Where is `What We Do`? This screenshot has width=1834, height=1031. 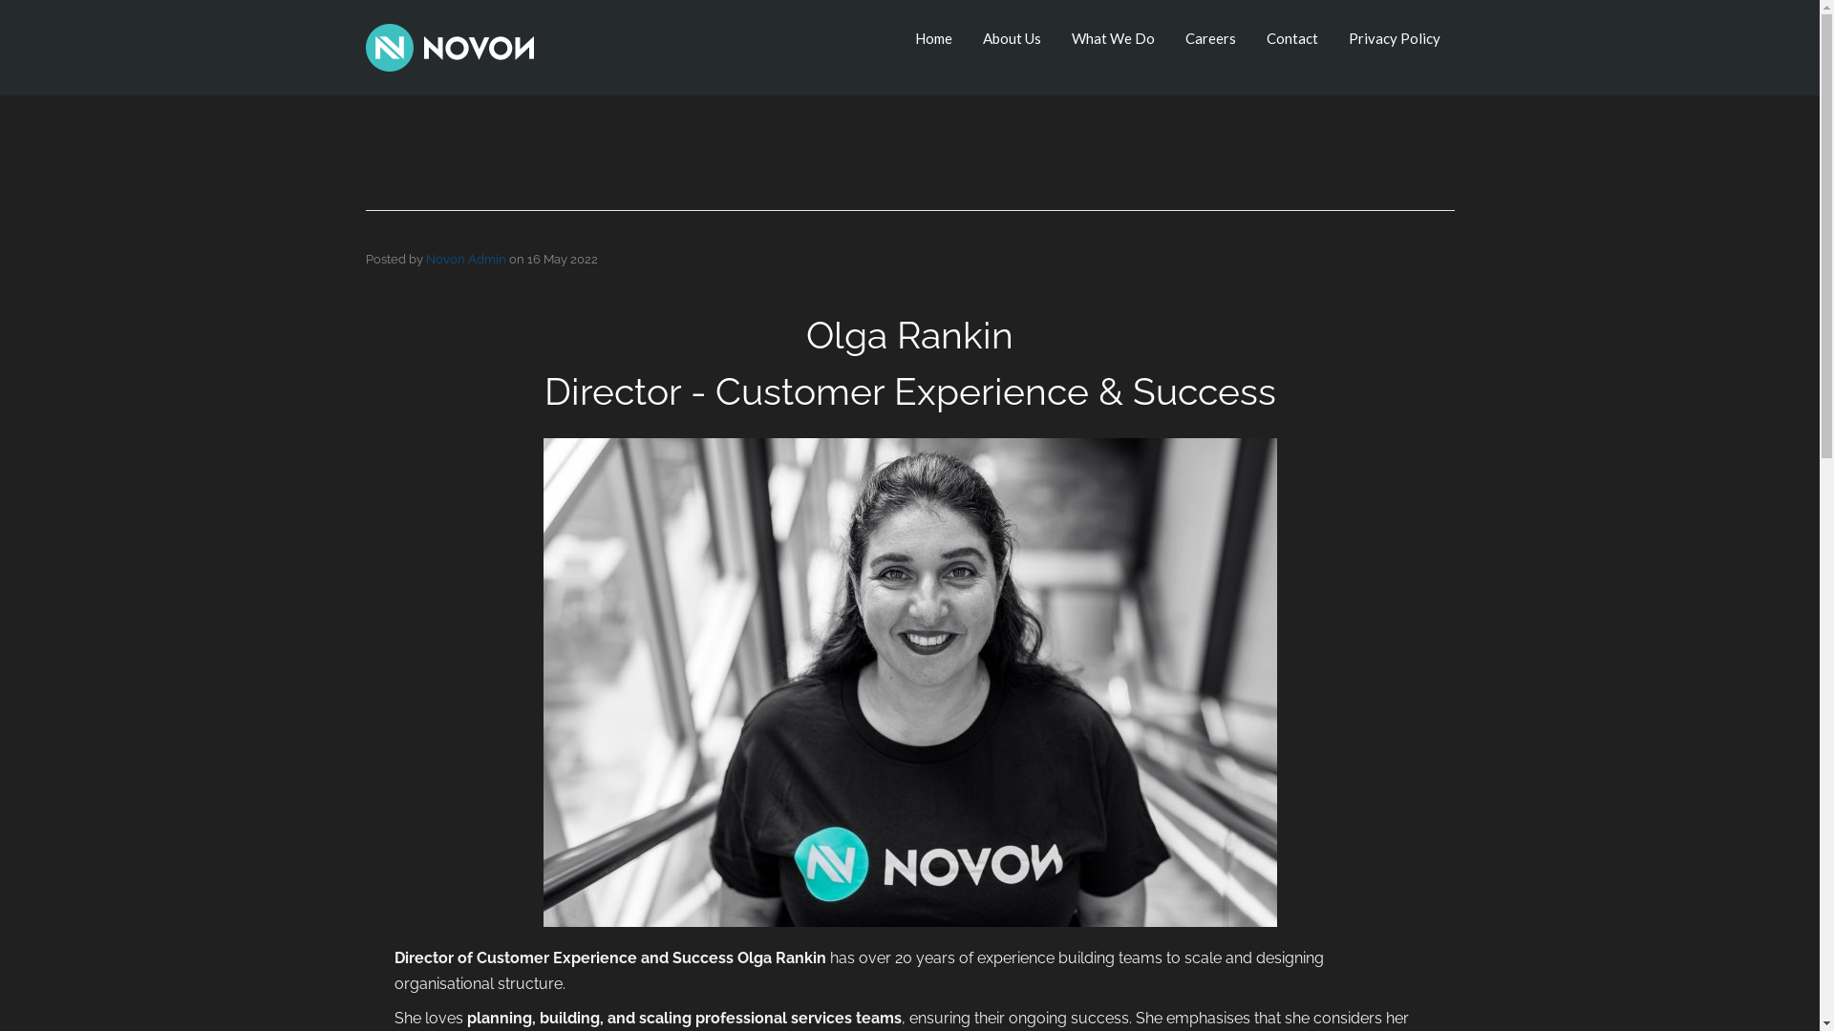
What We Do is located at coordinates (1114, 38).